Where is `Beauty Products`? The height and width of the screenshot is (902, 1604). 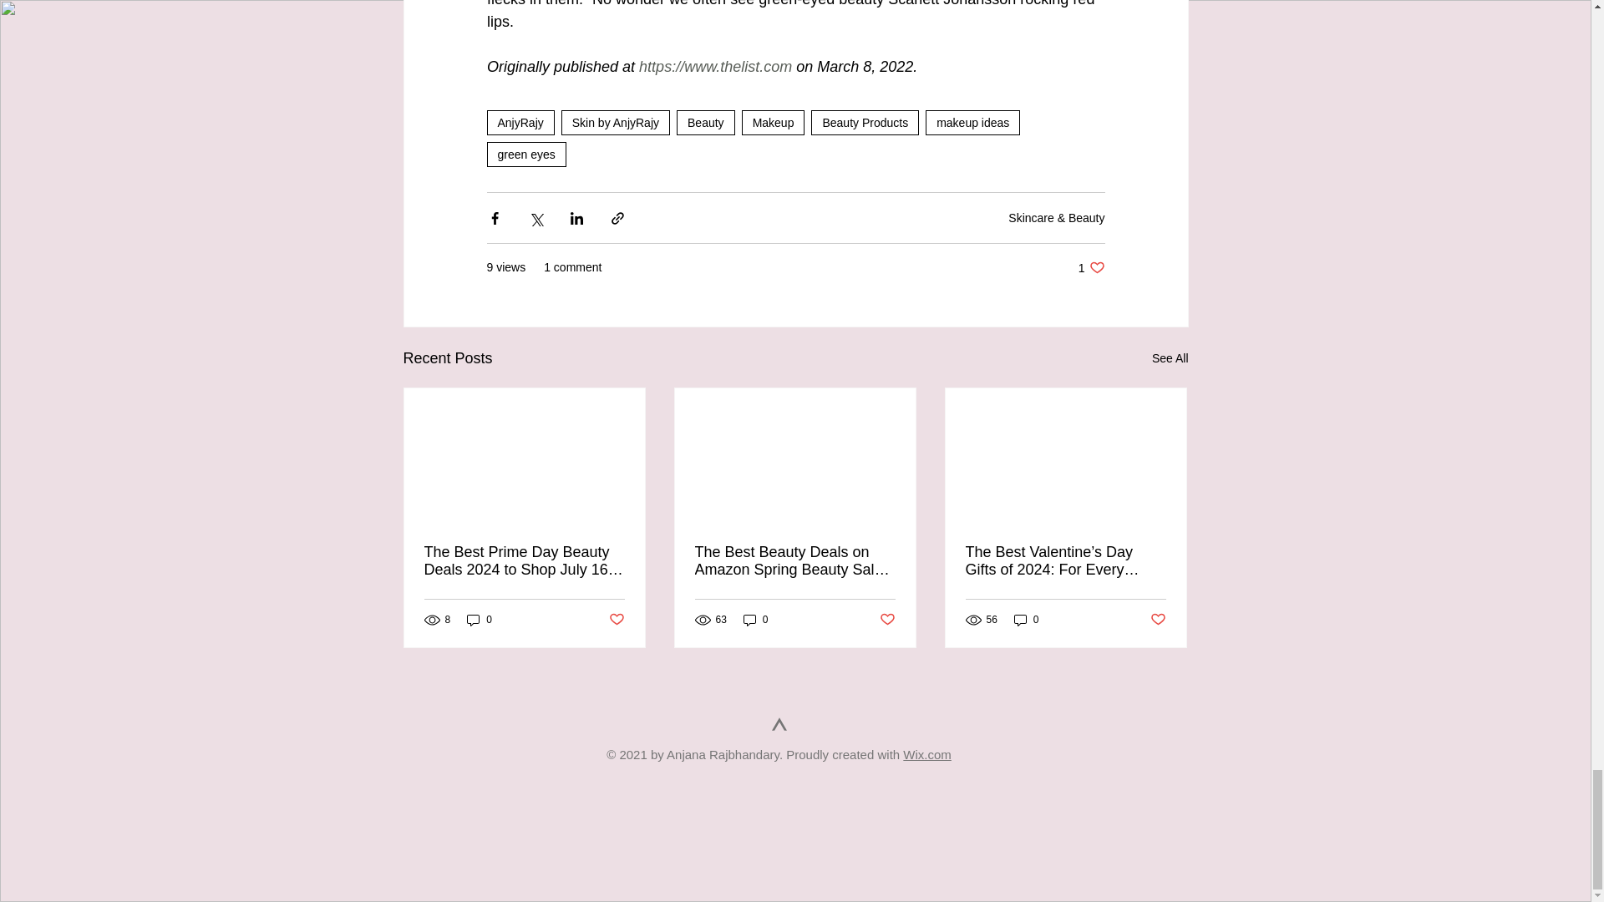 Beauty Products is located at coordinates (865, 122).